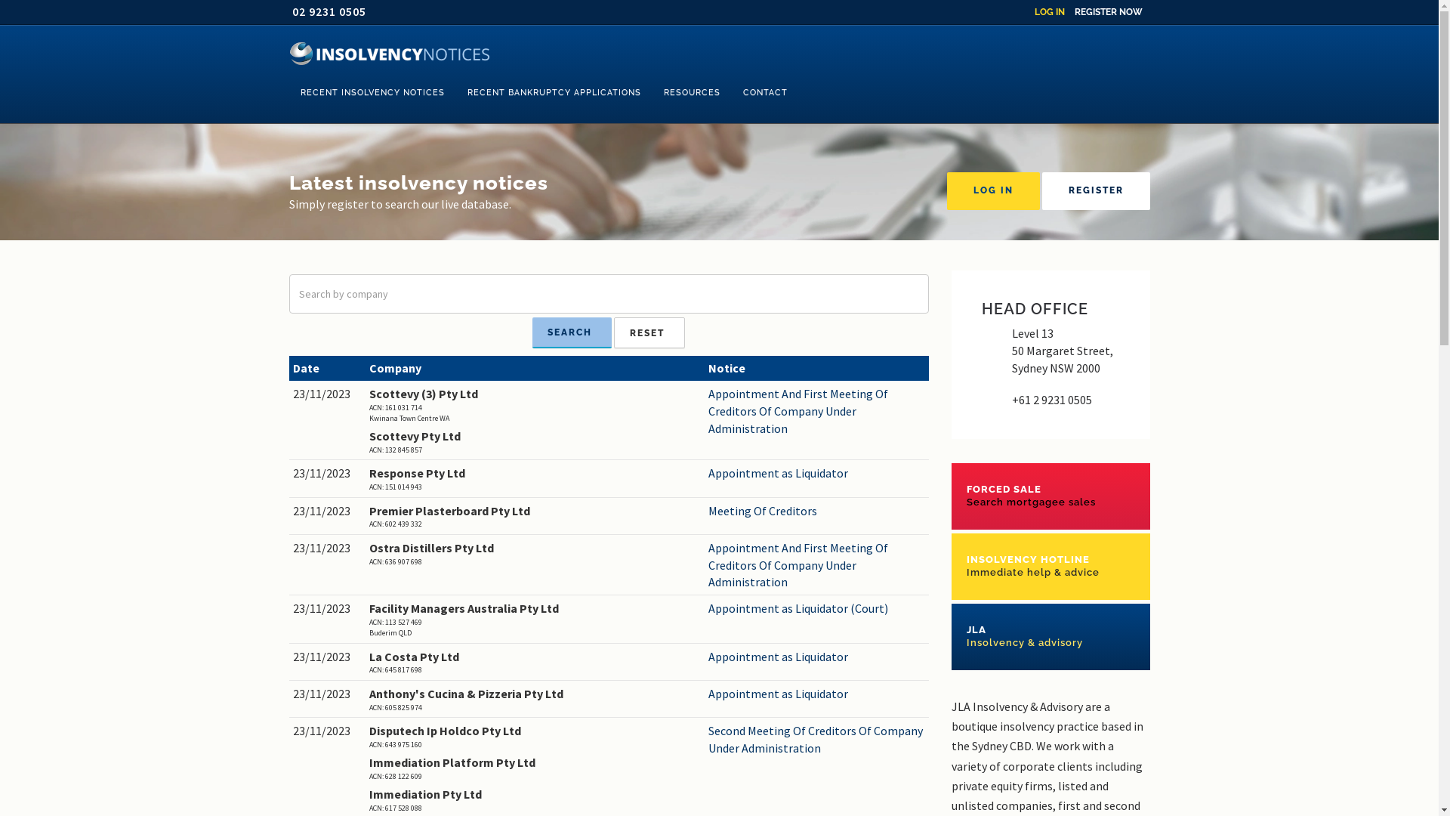 Image resolution: width=1450 pixels, height=816 pixels. What do you see at coordinates (1050, 12) in the screenshot?
I see `LOG IN` at bounding box center [1050, 12].